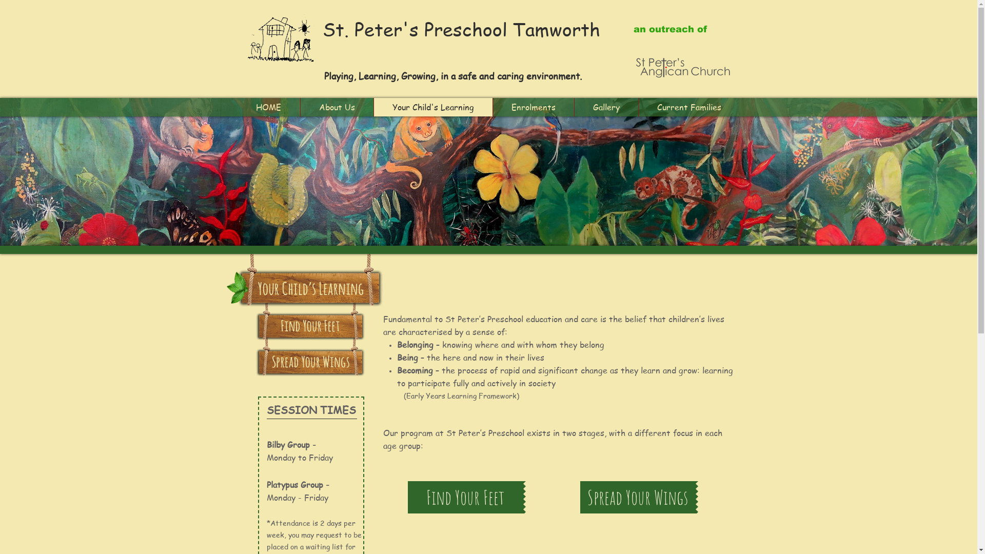  I want to click on Page title banner blank.png, so click(311, 276).